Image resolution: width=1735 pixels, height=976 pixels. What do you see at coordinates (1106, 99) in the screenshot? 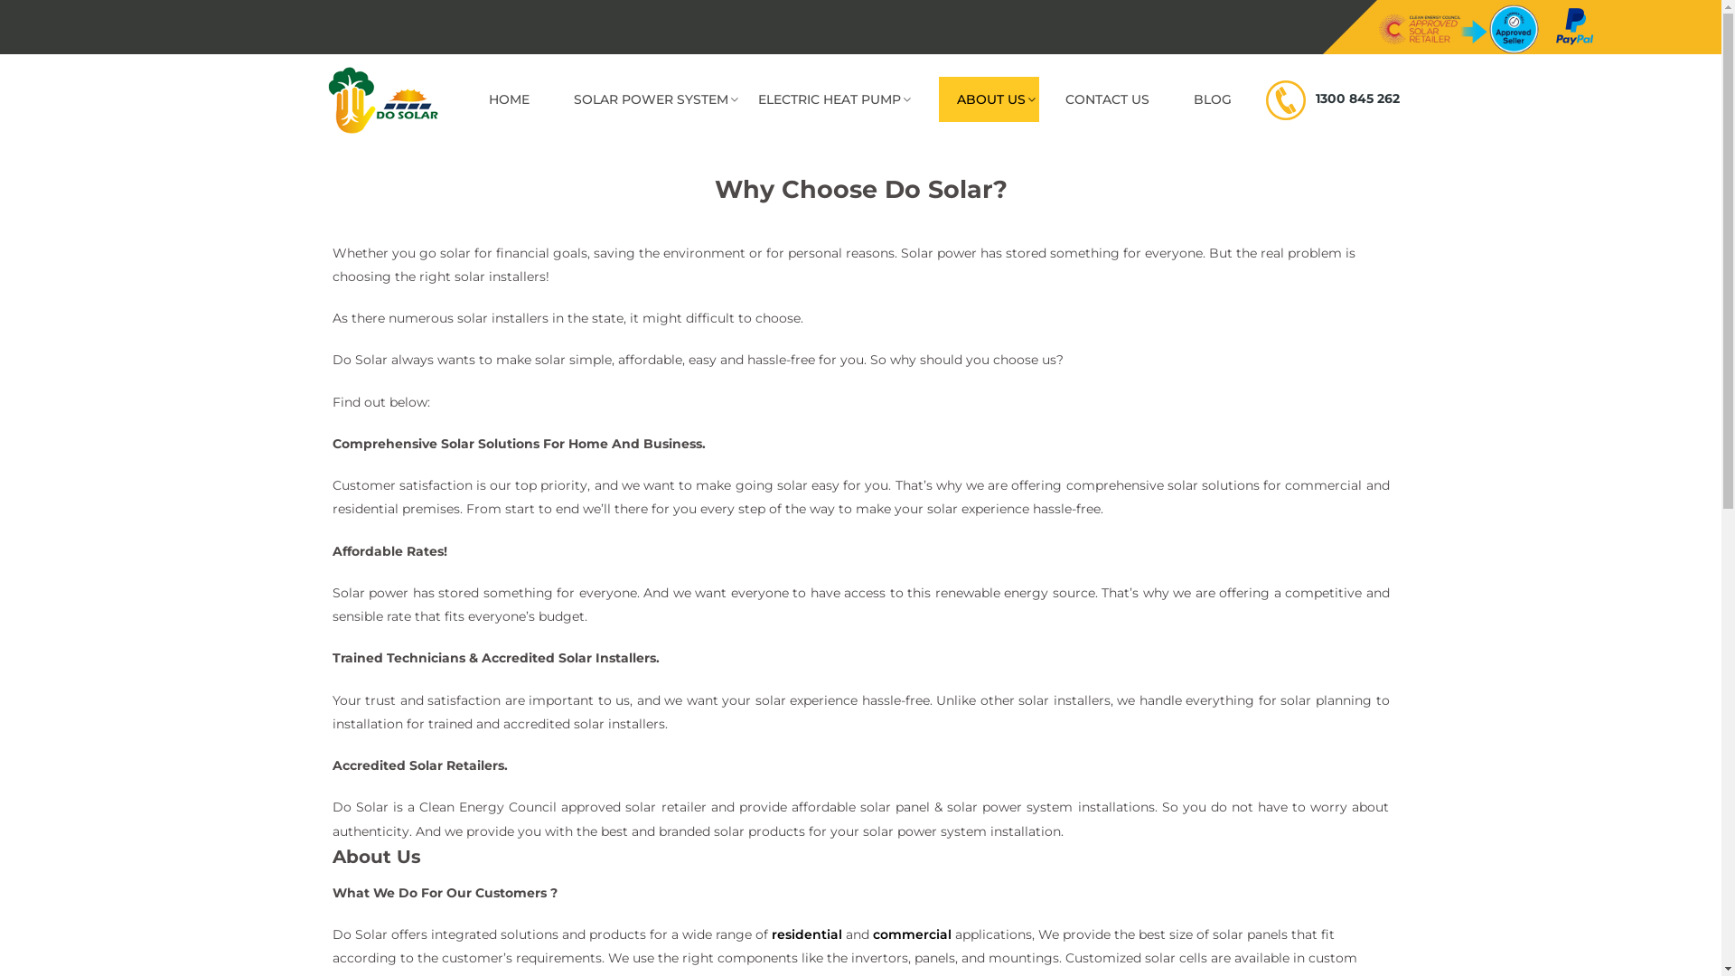
I see `CONTACT US` at bounding box center [1106, 99].